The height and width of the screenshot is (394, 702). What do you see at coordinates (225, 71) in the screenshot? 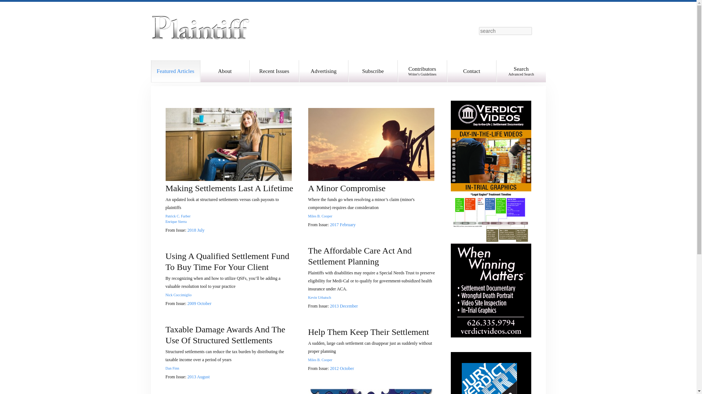
I see `About` at bounding box center [225, 71].